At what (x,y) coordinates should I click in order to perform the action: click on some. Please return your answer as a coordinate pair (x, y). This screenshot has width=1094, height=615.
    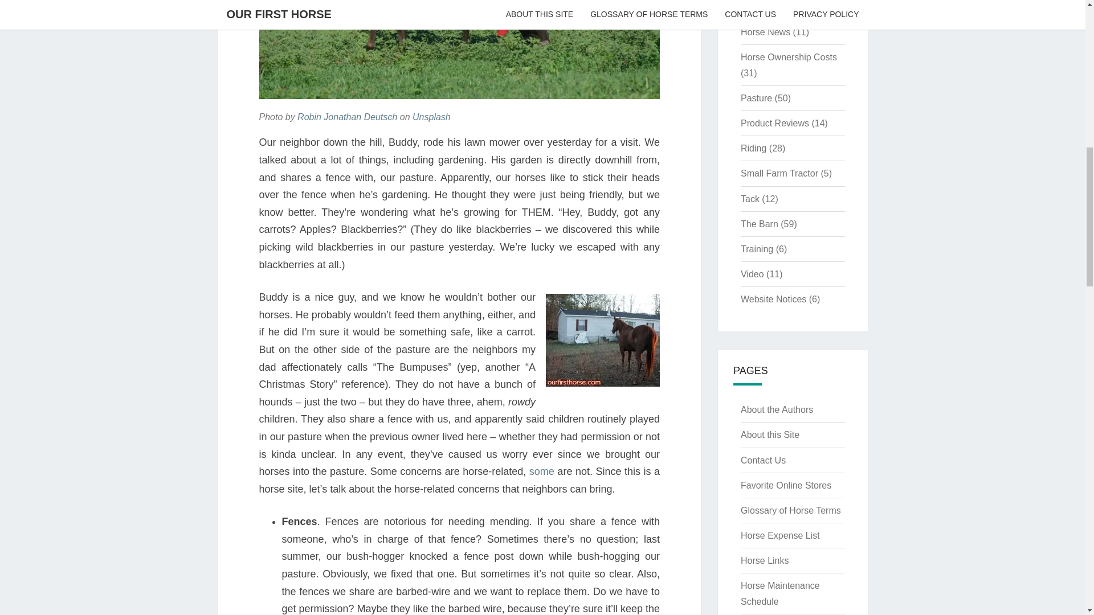
    Looking at the image, I should click on (542, 471).